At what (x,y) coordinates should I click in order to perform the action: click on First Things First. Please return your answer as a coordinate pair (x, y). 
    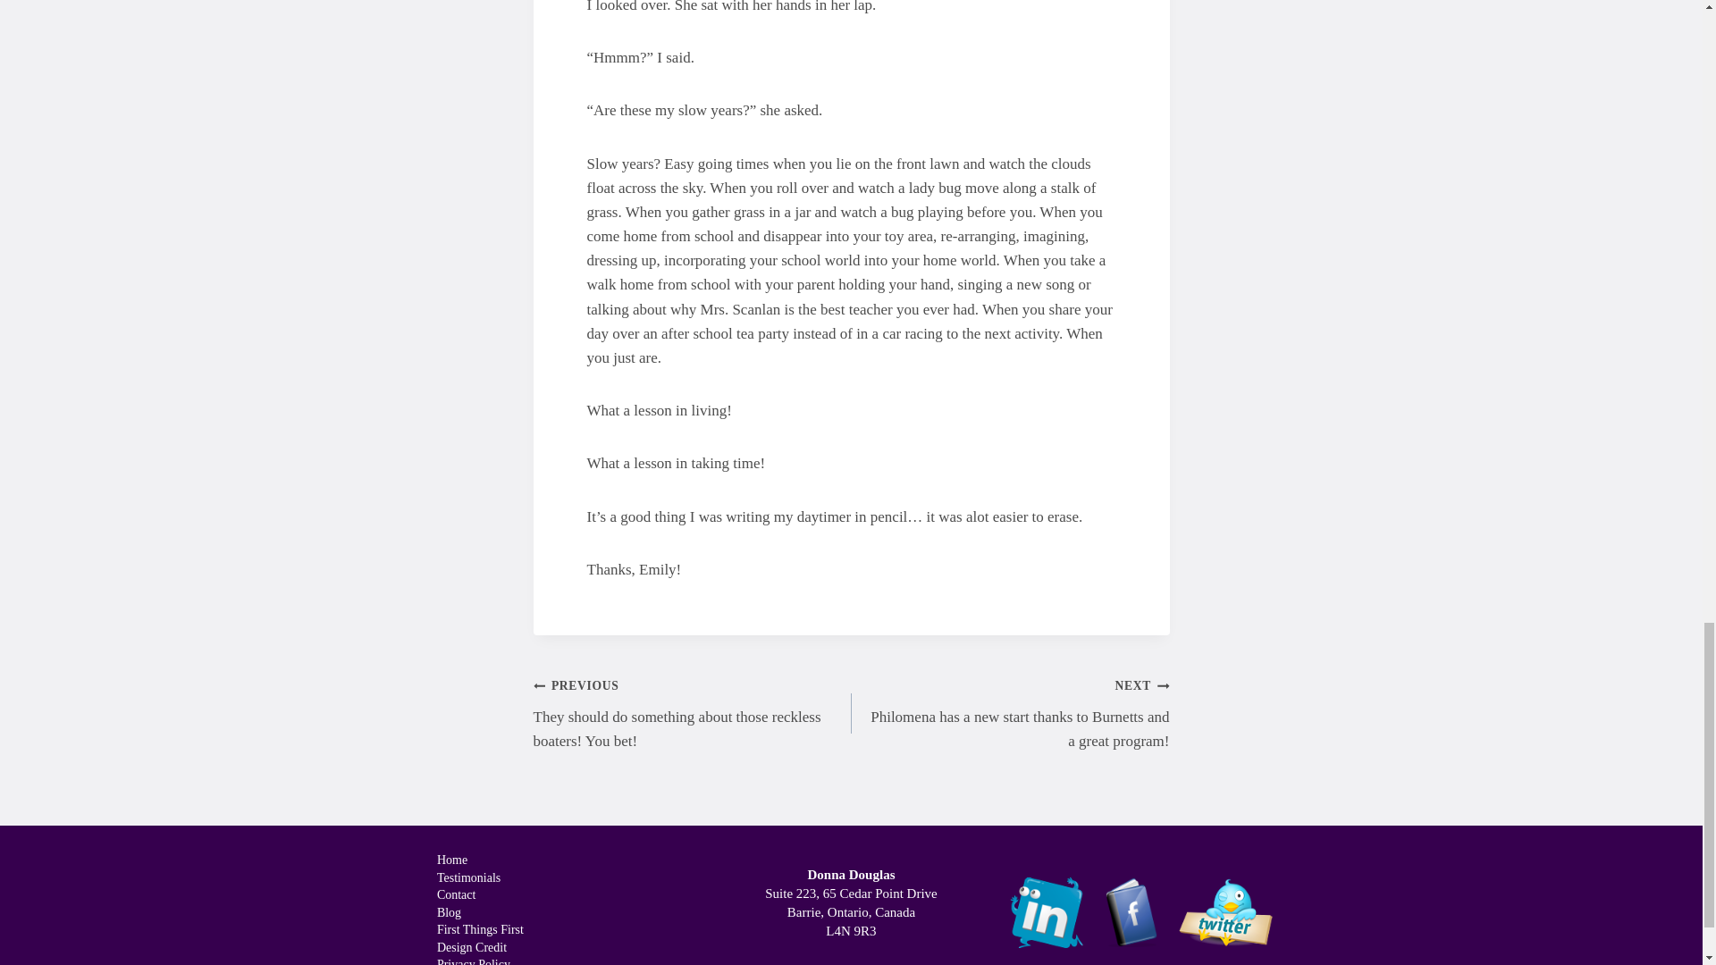
    Looking at the image, I should click on (479, 931).